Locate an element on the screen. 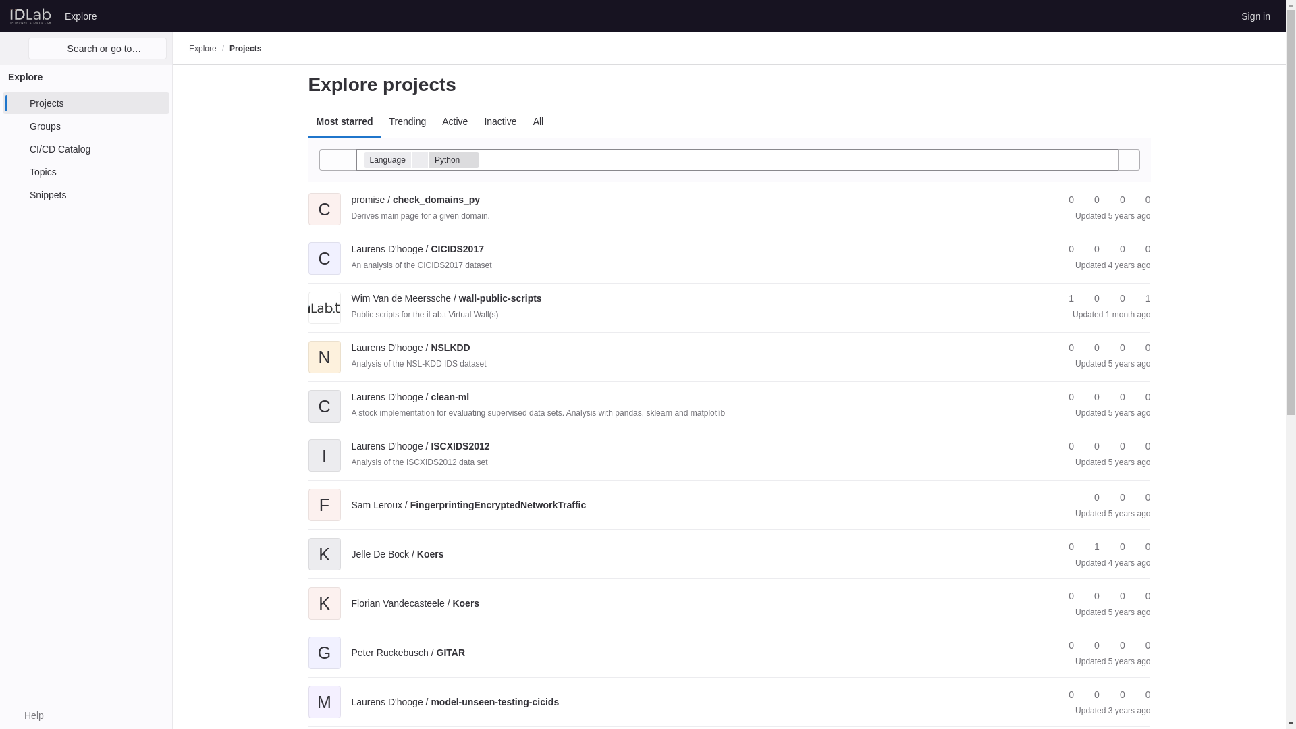  Explore is located at coordinates (81, 16).